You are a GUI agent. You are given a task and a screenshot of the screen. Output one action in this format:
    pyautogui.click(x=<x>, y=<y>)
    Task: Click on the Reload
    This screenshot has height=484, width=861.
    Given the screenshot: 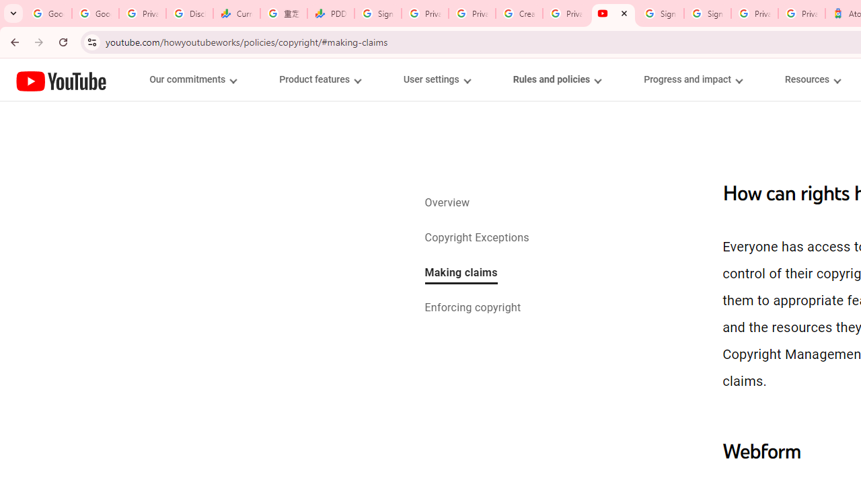 What is the action you would take?
    pyautogui.click(x=63, y=42)
    